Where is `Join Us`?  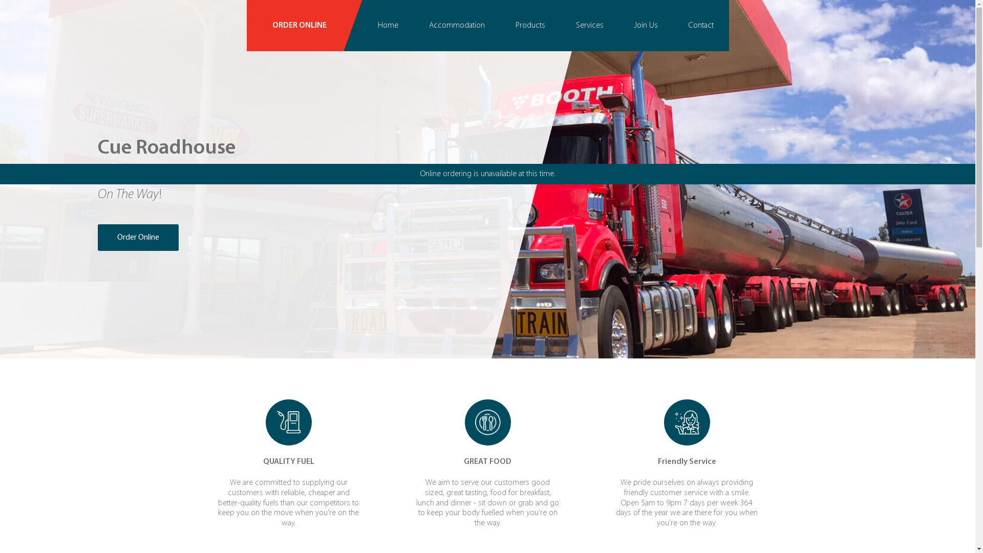 Join Us is located at coordinates (646, 26).